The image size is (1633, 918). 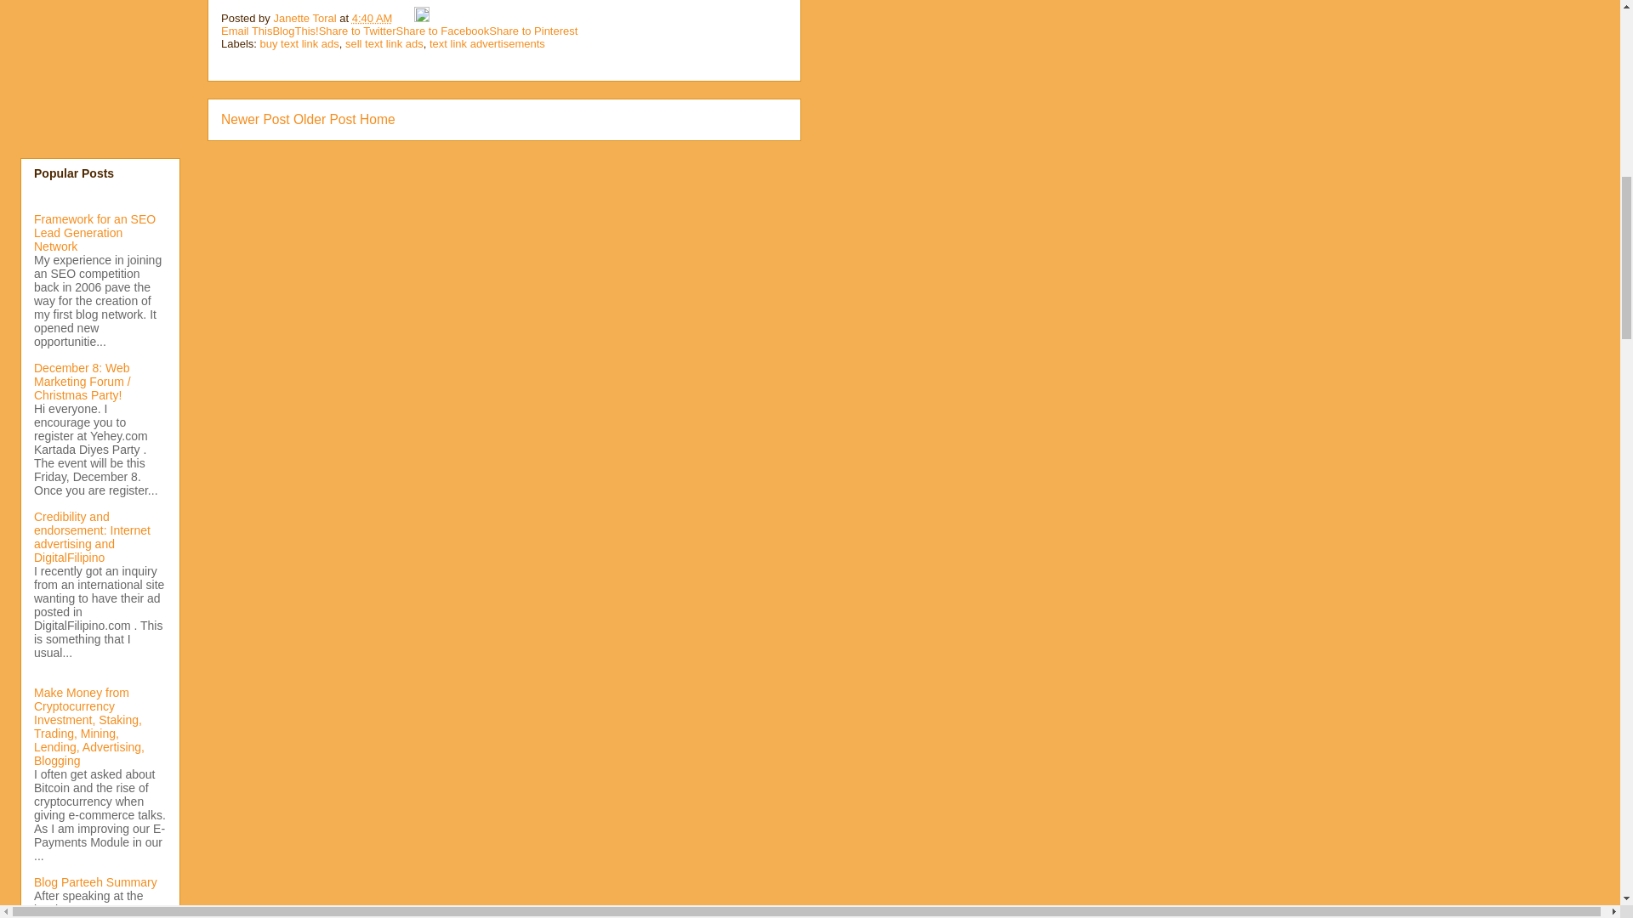 I want to click on Newer Post, so click(x=255, y=119).